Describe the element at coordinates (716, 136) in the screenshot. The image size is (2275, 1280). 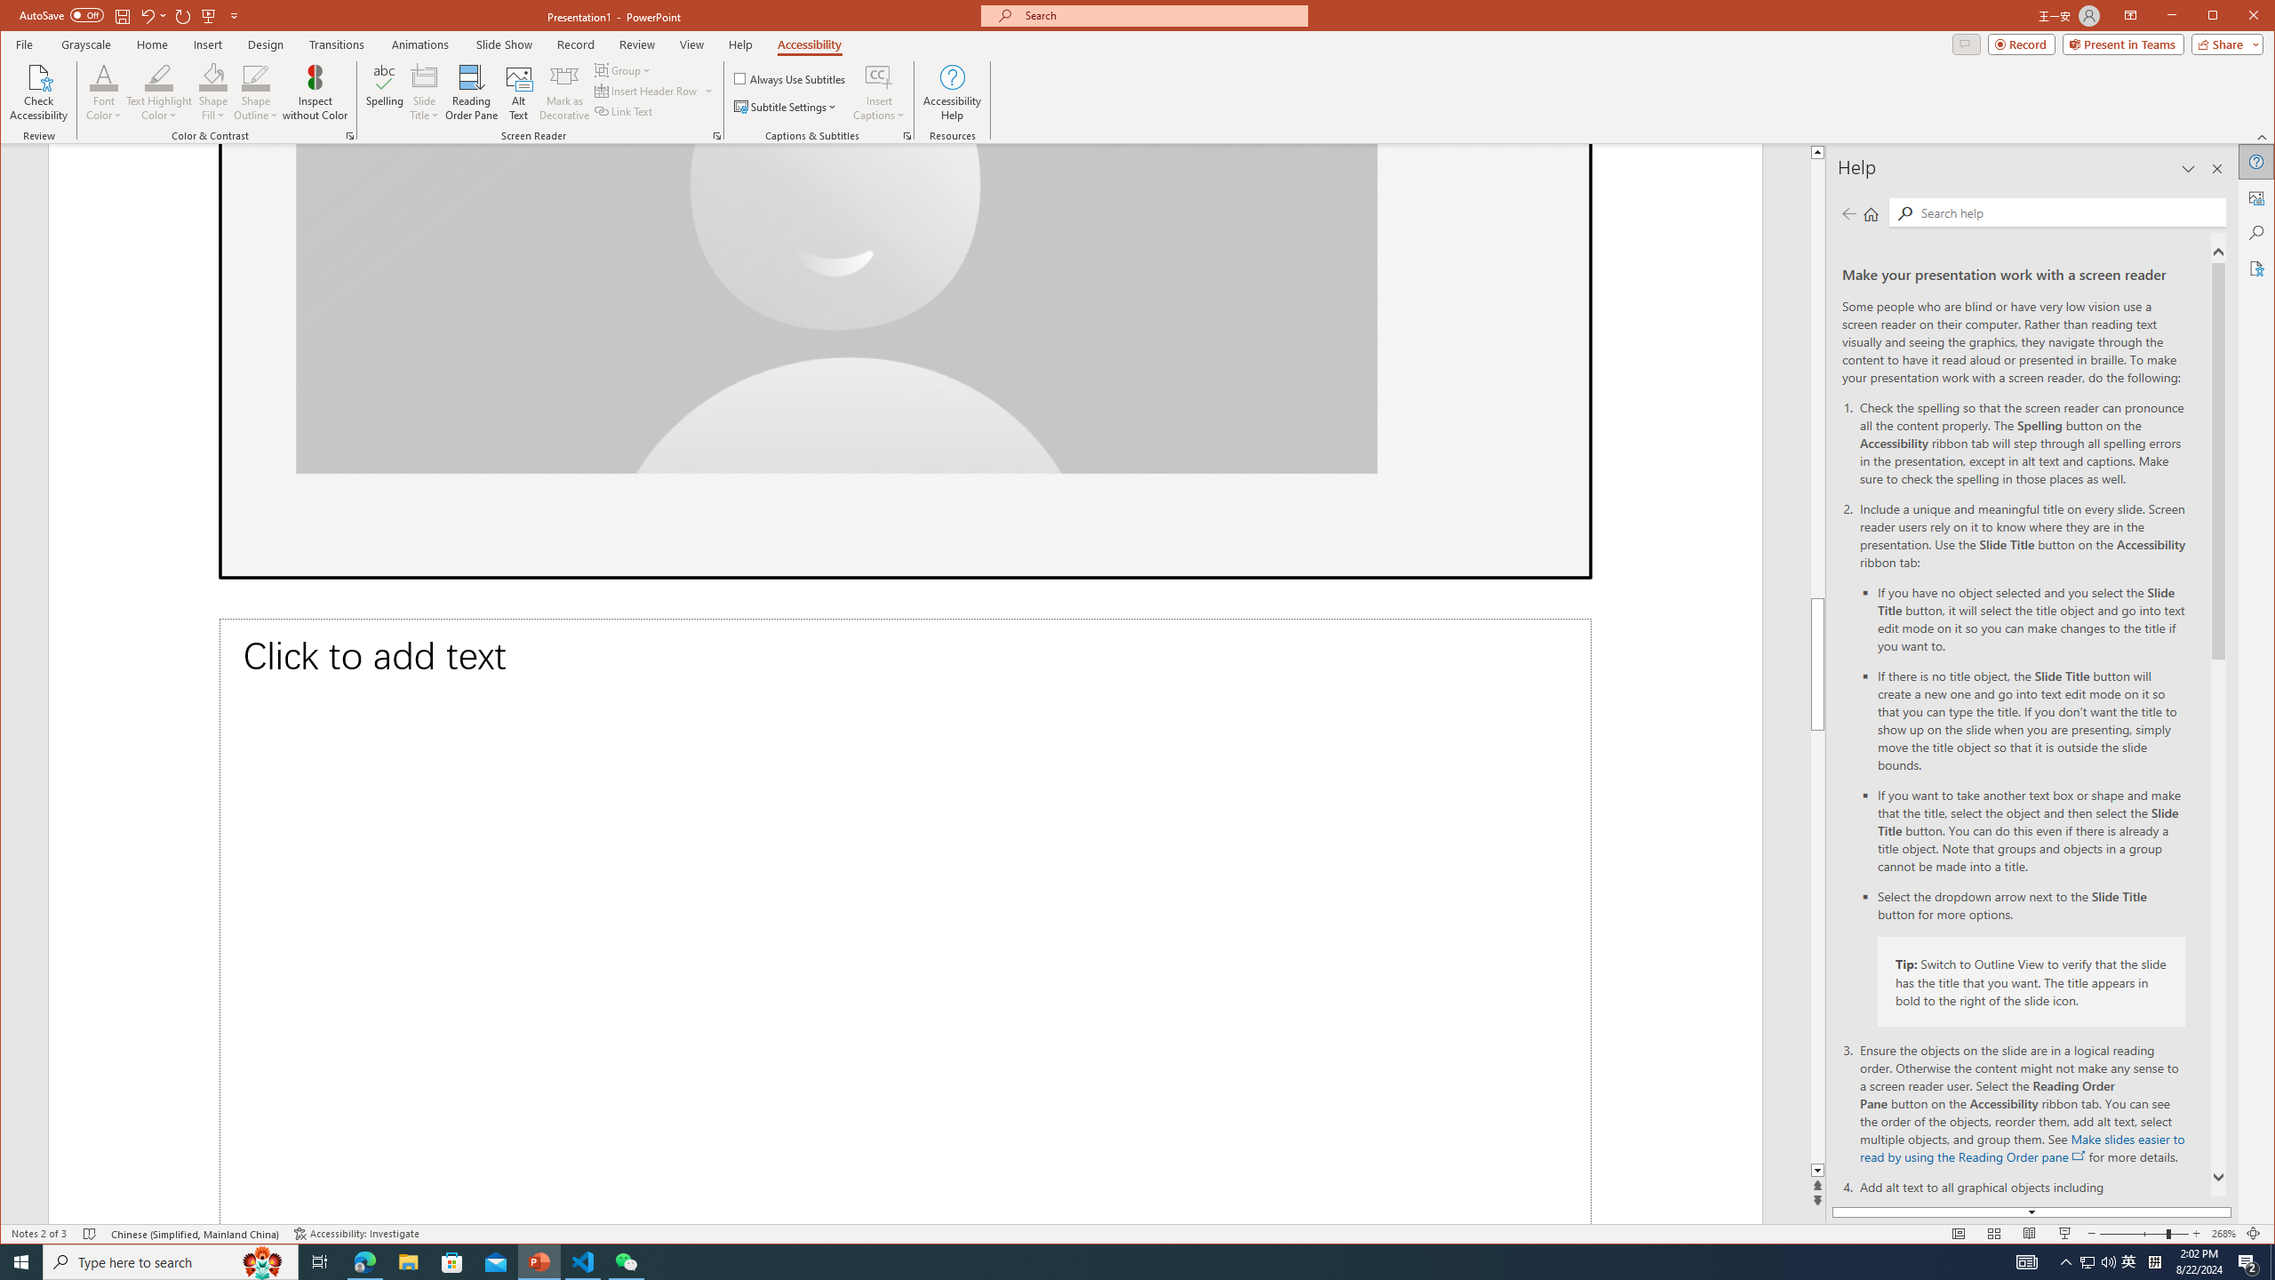
I see `Screen Reader` at that location.